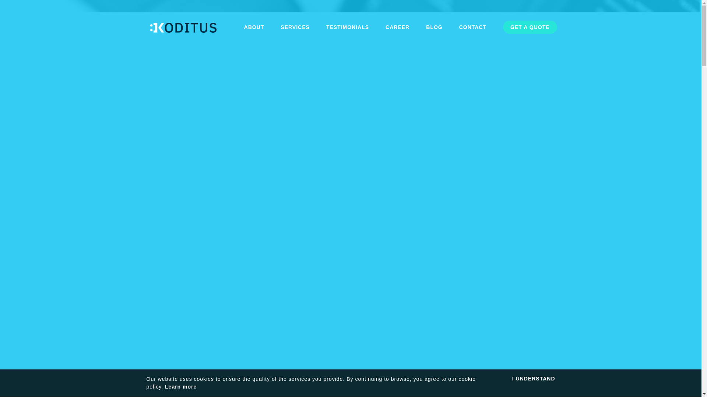 Image resolution: width=707 pixels, height=397 pixels. I want to click on I UNDERSTAND, so click(533, 379).